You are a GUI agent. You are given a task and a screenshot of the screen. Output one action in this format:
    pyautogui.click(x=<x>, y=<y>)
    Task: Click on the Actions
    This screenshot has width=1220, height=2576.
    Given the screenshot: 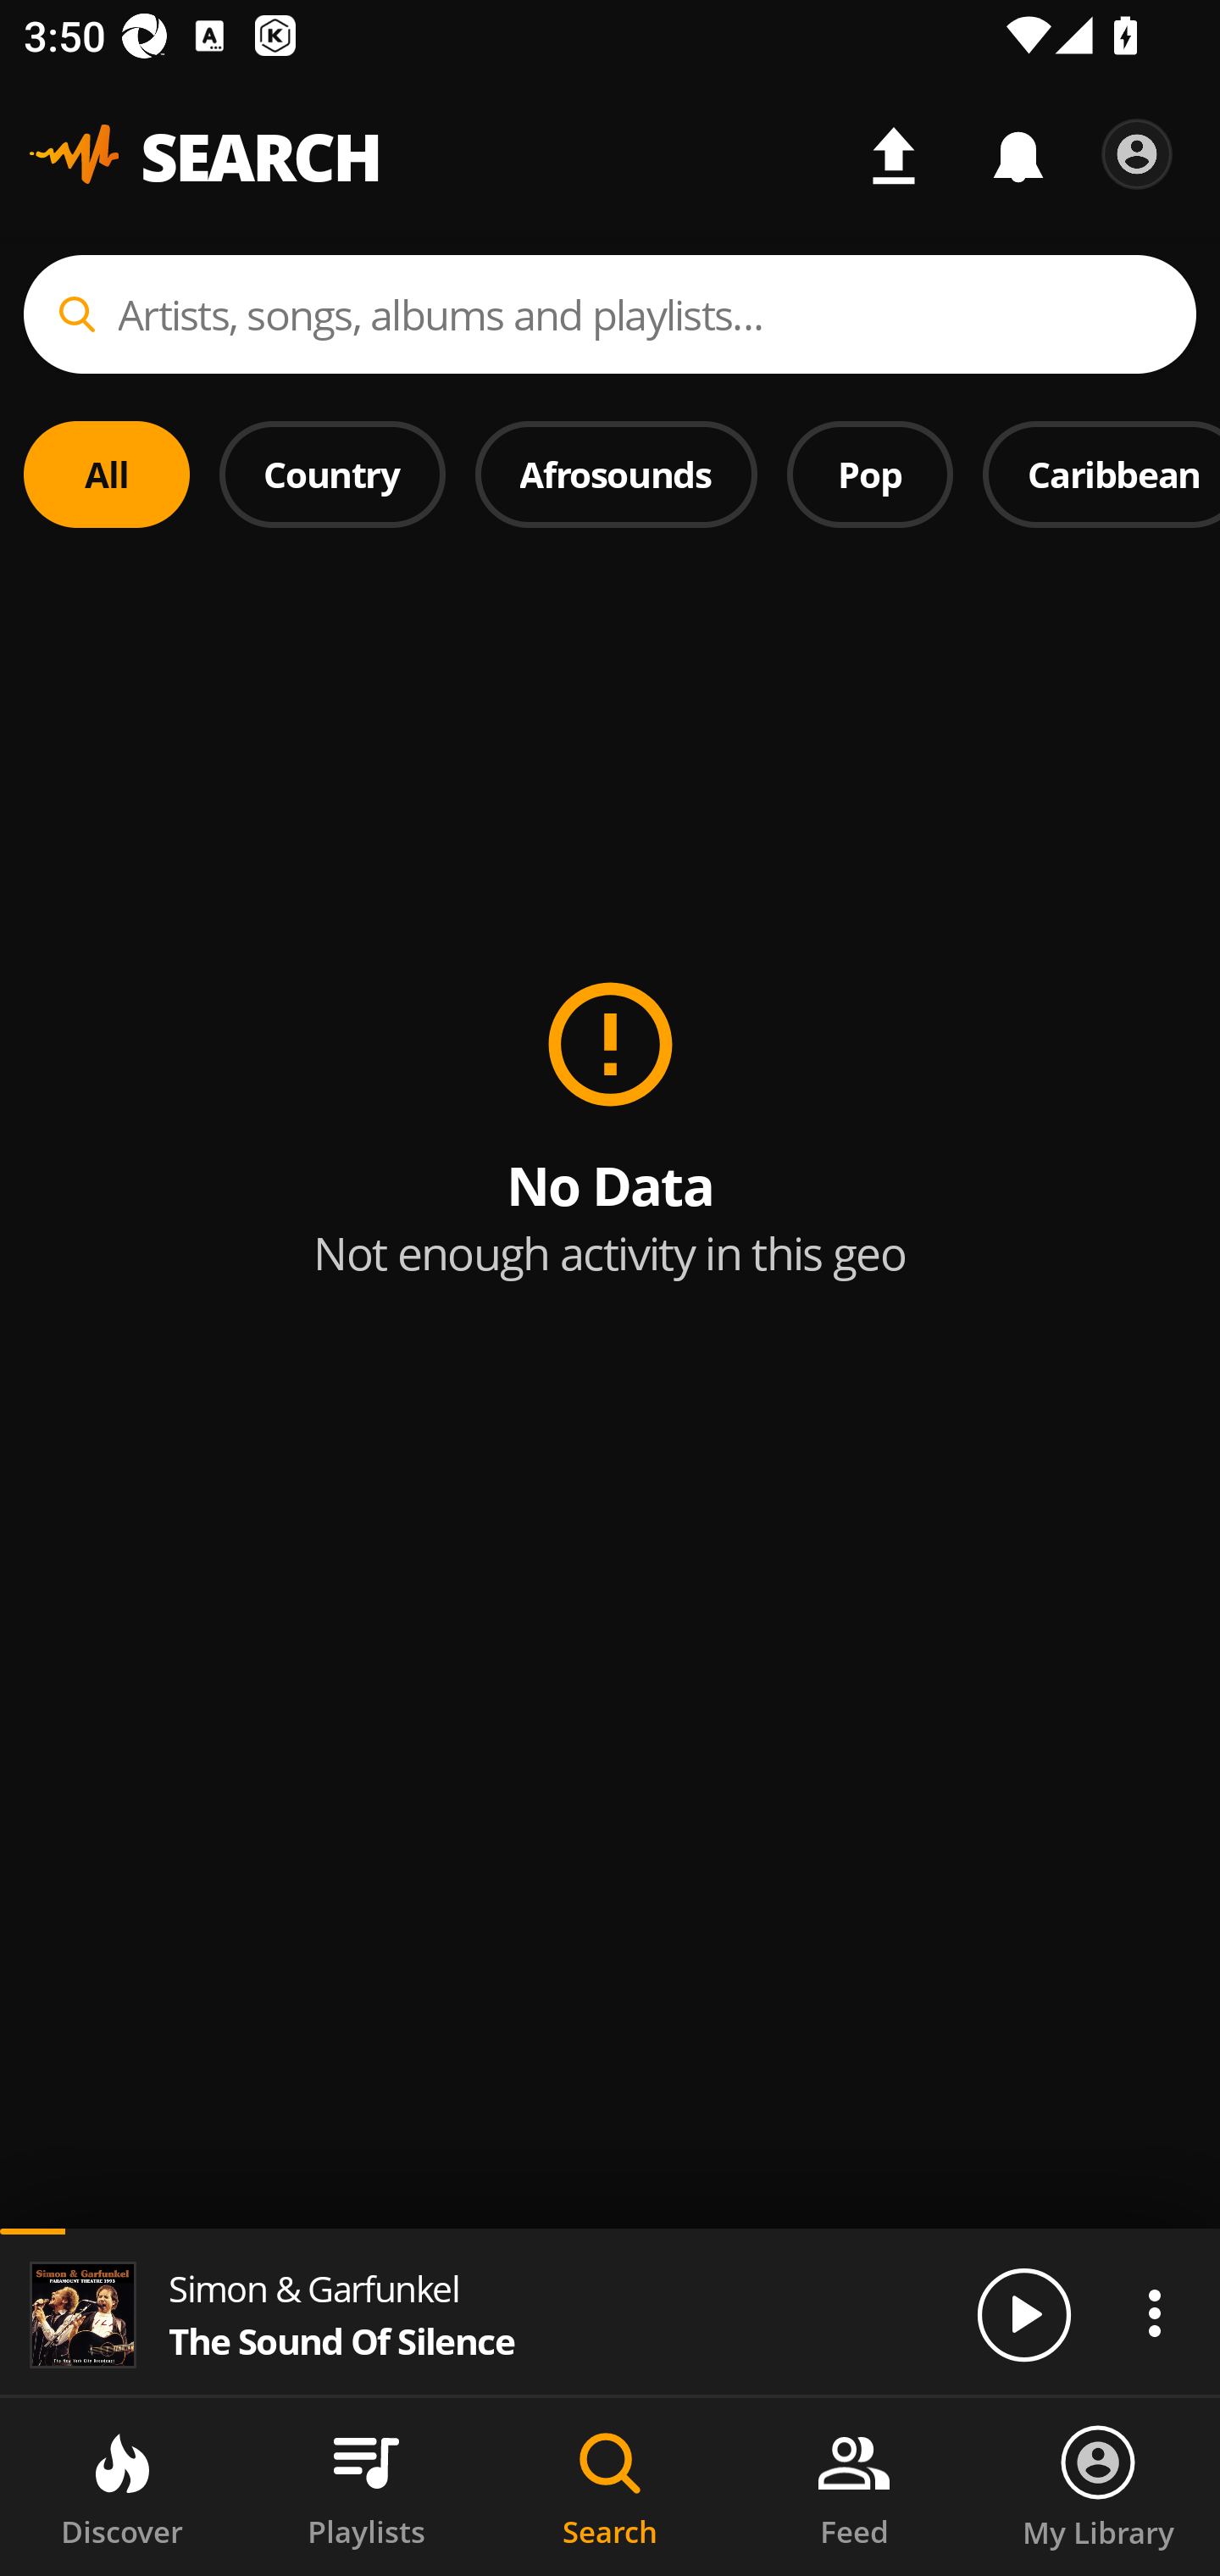 What is the action you would take?
    pyautogui.click(x=1154, y=2312)
    